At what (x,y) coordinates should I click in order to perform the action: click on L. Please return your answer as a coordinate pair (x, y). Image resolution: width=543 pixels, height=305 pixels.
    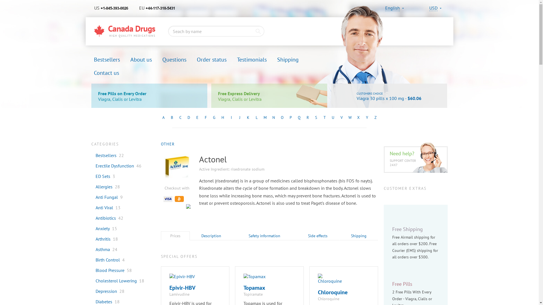
    Looking at the image, I should click on (257, 118).